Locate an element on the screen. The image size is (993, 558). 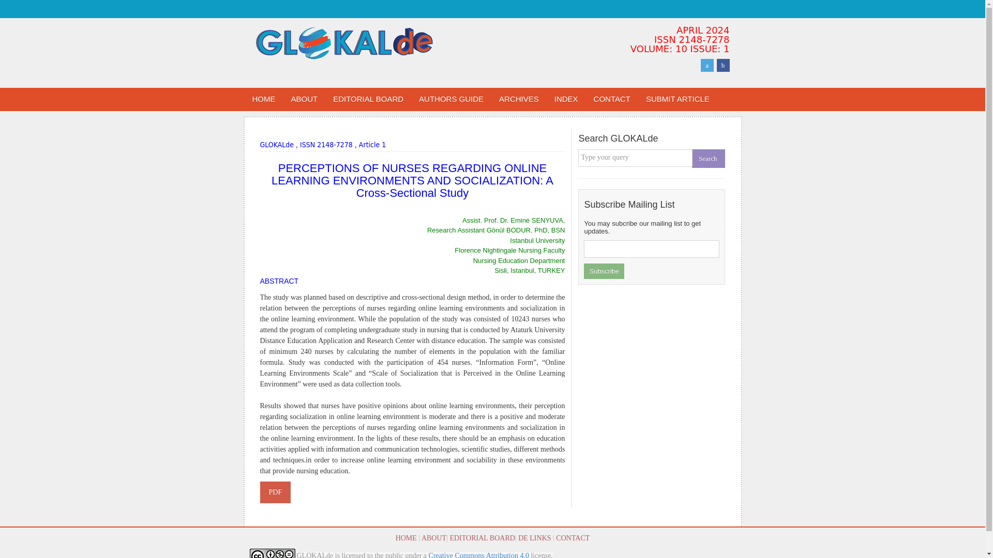
DE LINKS is located at coordinates (535, 537).